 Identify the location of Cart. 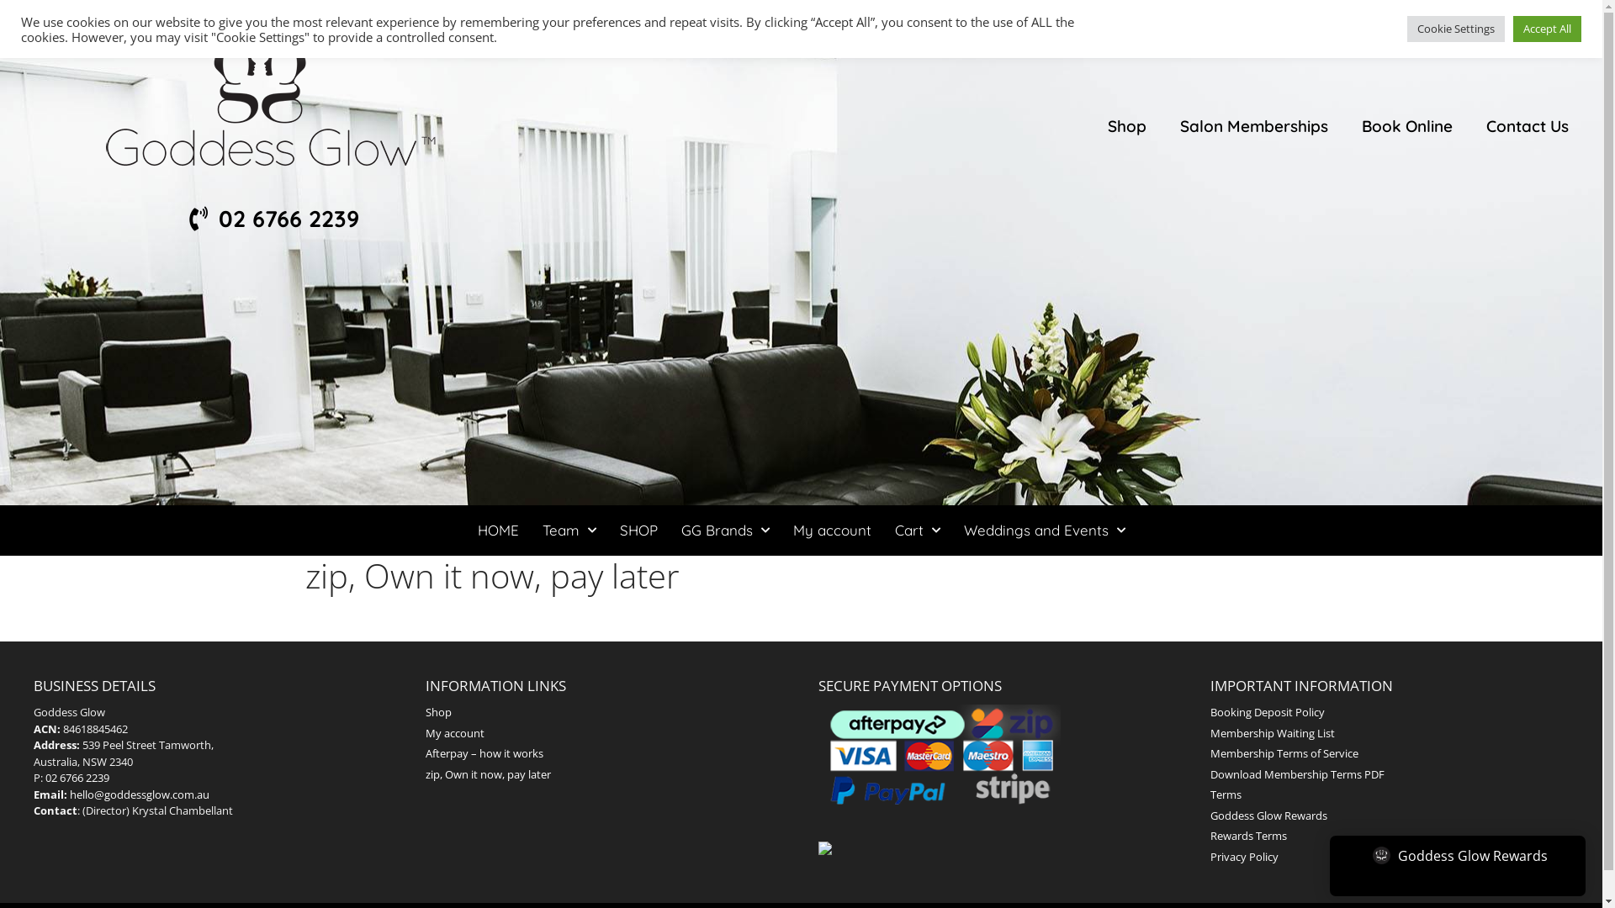
(918, 530).